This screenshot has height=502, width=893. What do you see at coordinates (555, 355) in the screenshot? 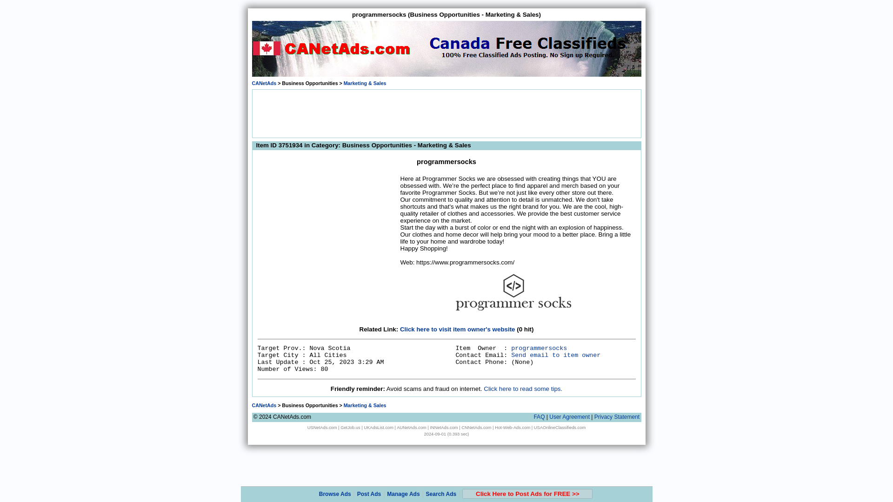
I see `Send email to item owner` at bounding box center [555, 355].